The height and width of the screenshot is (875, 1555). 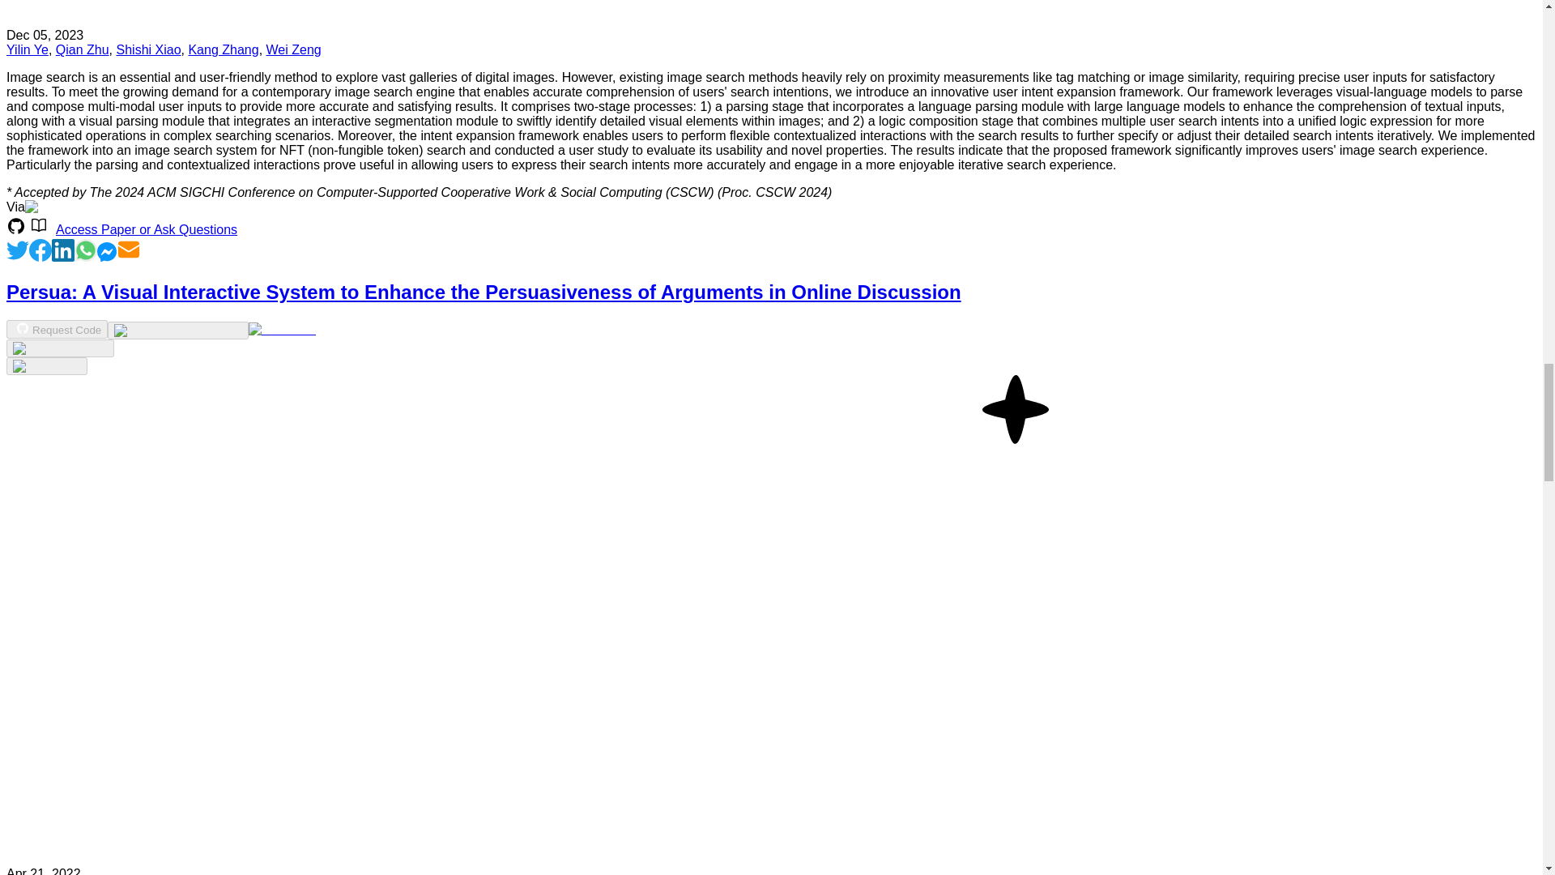 I want to click on View code for similar papers, so click(x=177, y=330).